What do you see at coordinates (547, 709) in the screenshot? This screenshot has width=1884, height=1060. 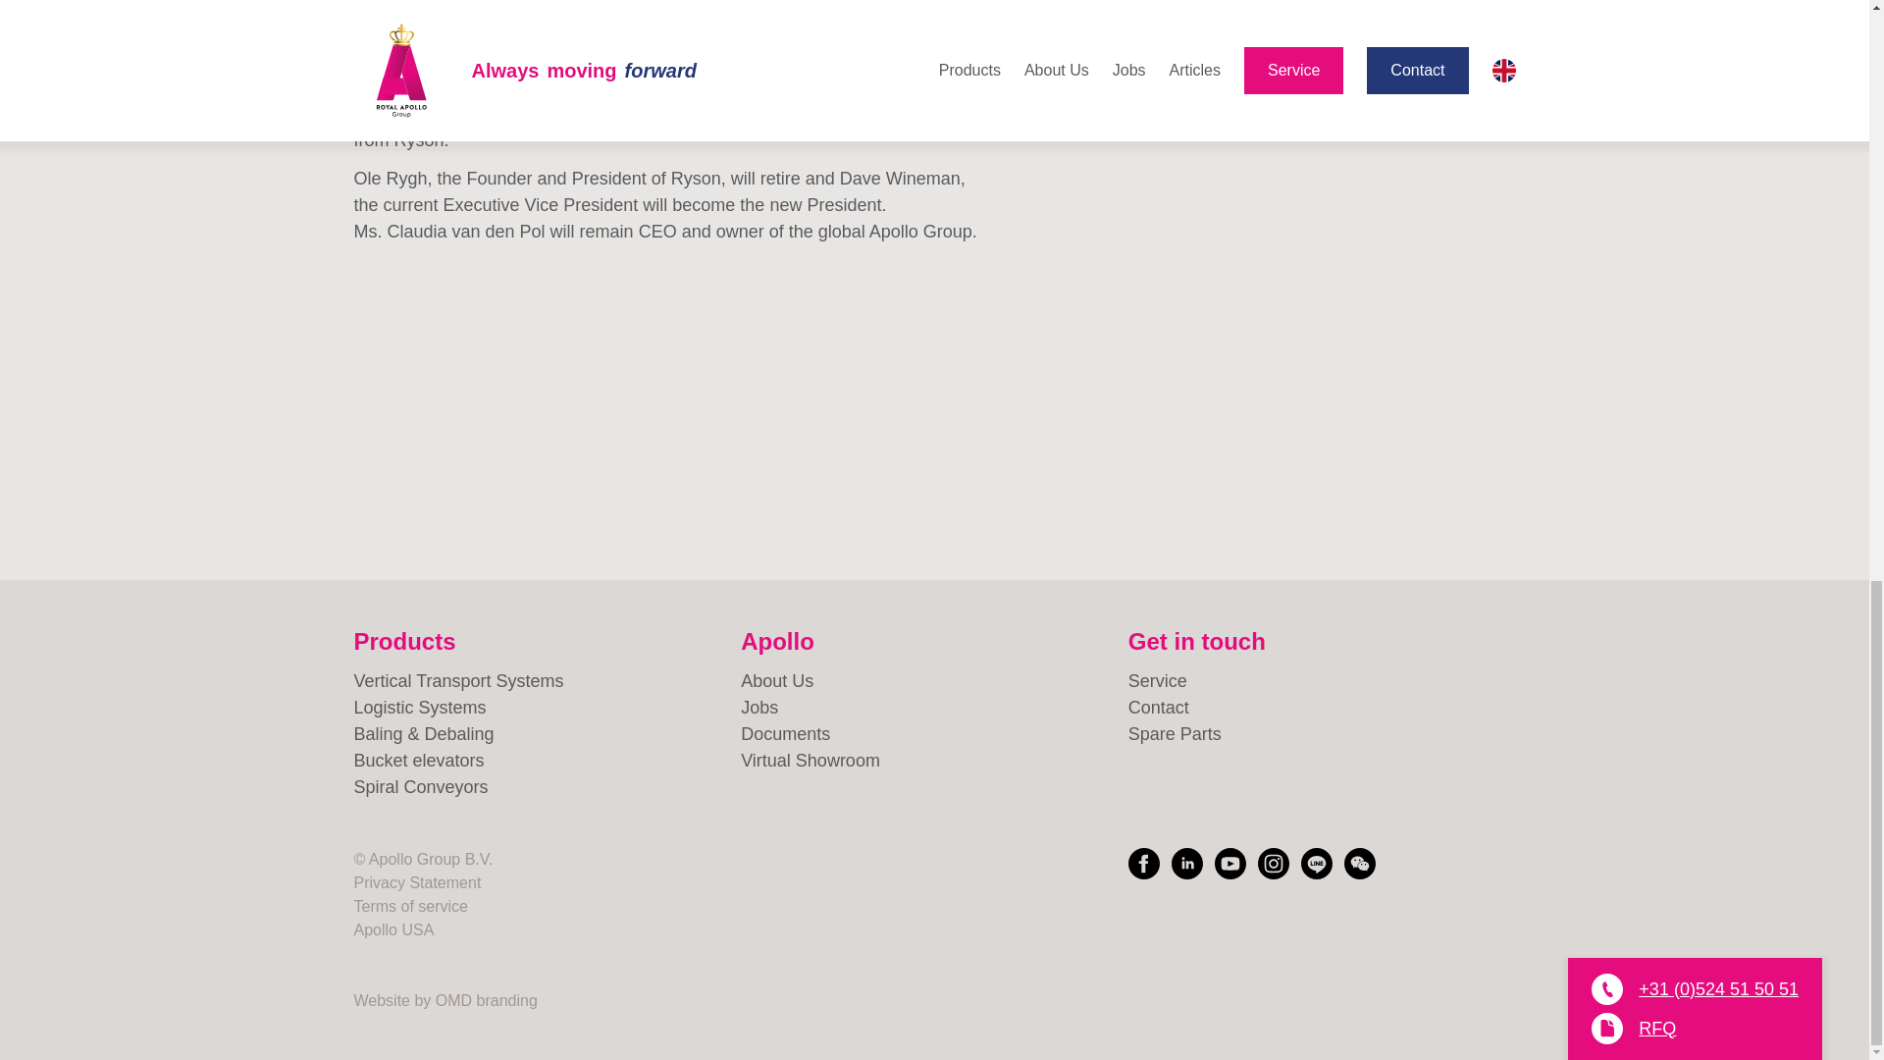 I see `Logistic Systems` at bounding box center [547, 709].